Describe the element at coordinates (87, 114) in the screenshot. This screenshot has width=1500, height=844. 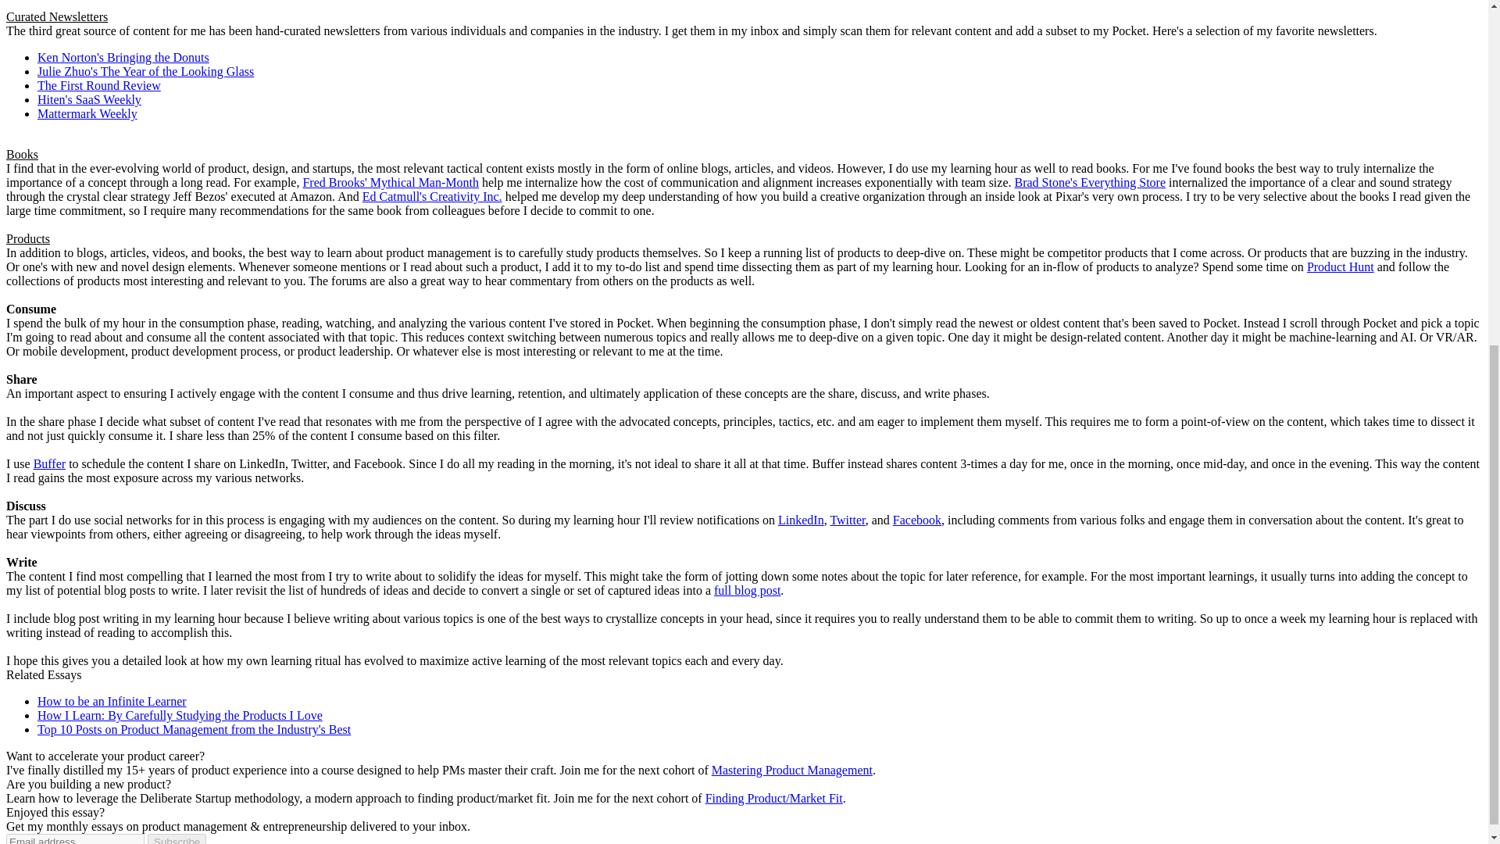
I see `Mattermark Weekly` at that location.